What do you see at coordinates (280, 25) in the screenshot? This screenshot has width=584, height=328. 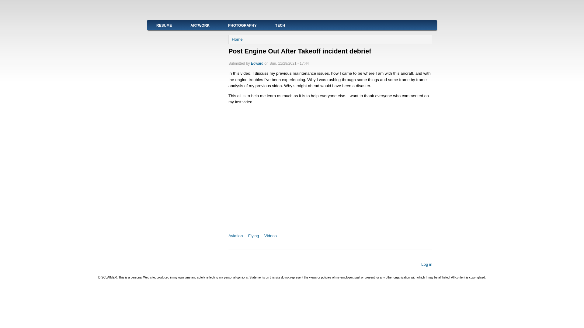 I see `TECH` at bounding box center [280, 25].